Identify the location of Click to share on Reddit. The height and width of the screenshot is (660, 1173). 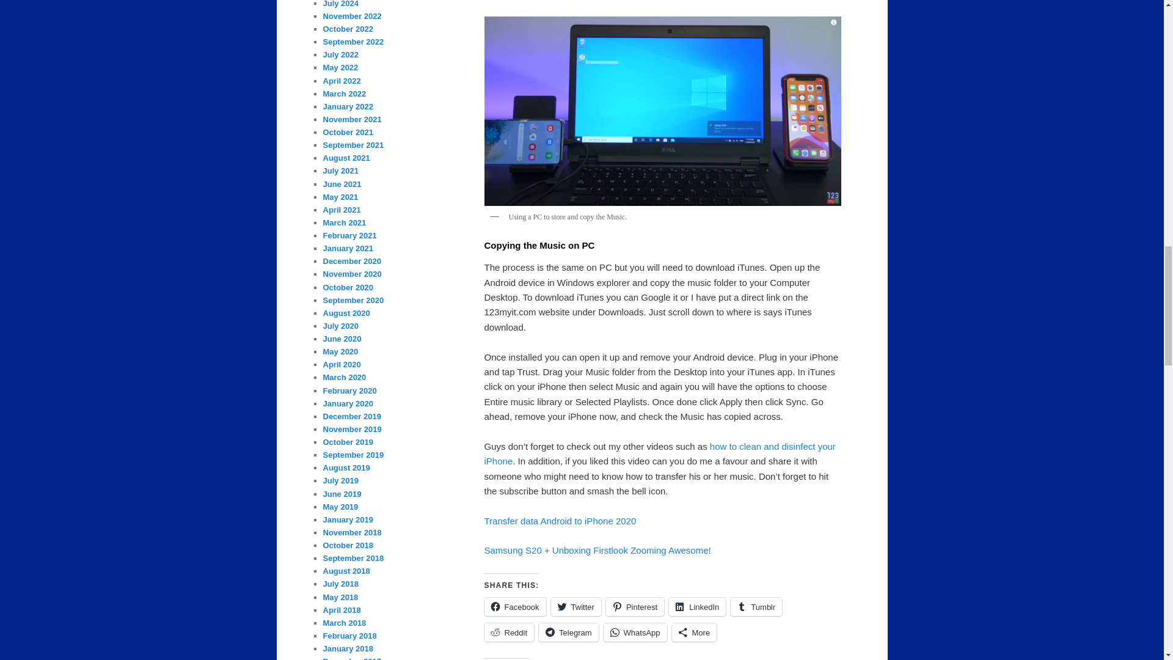
(508, 632).